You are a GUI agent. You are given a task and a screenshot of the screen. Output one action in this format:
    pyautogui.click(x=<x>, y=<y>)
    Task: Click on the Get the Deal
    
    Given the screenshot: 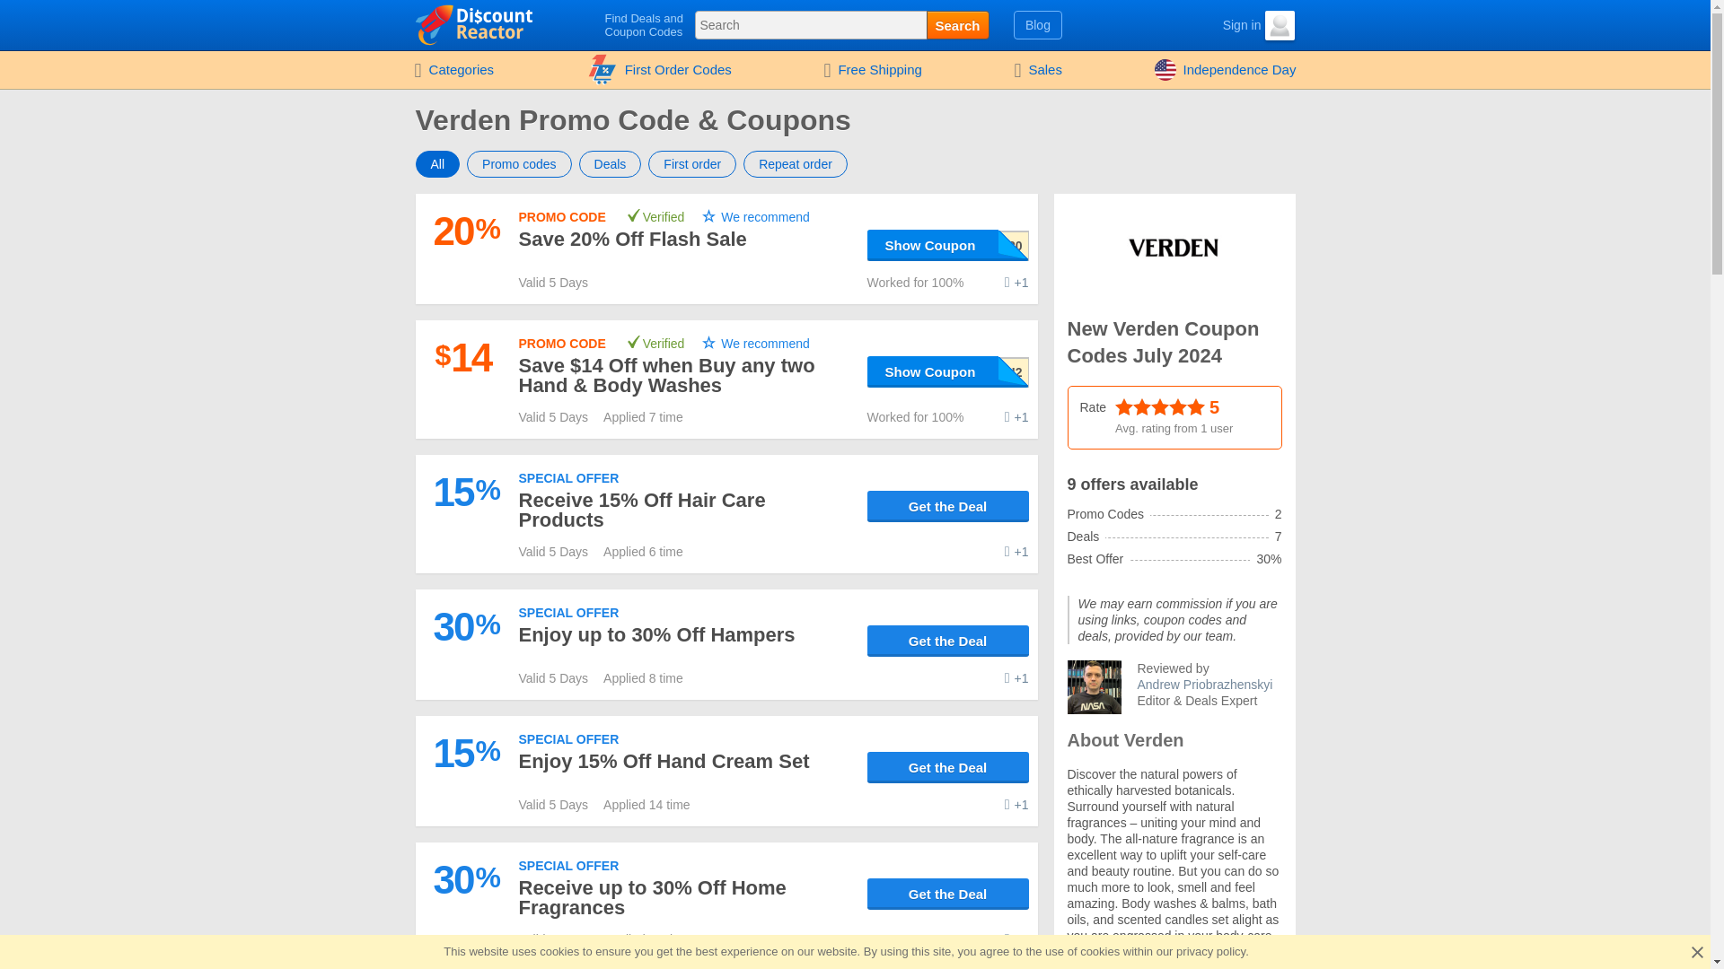 What is the action you would take?
    pyautogui.click(x=948, y=767)
    